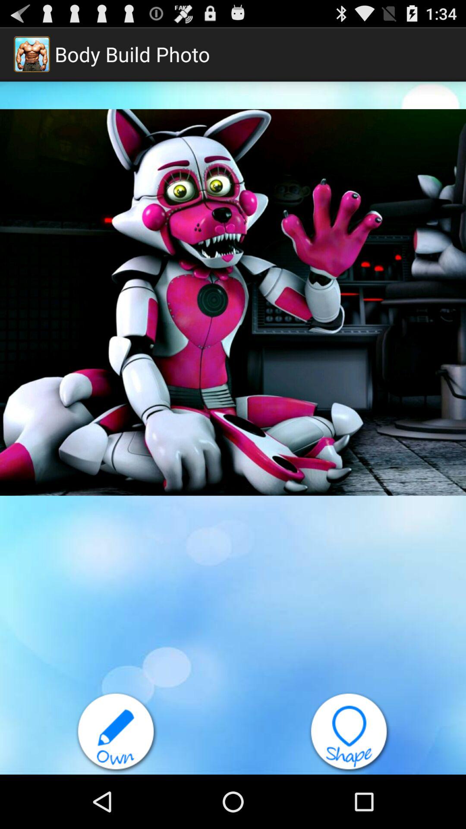 The width and height of the screenshot is (466, 829). Describe the element at coordinates (116, 733) in the screenshot. I see `select item at the bottom left corner` at that location.